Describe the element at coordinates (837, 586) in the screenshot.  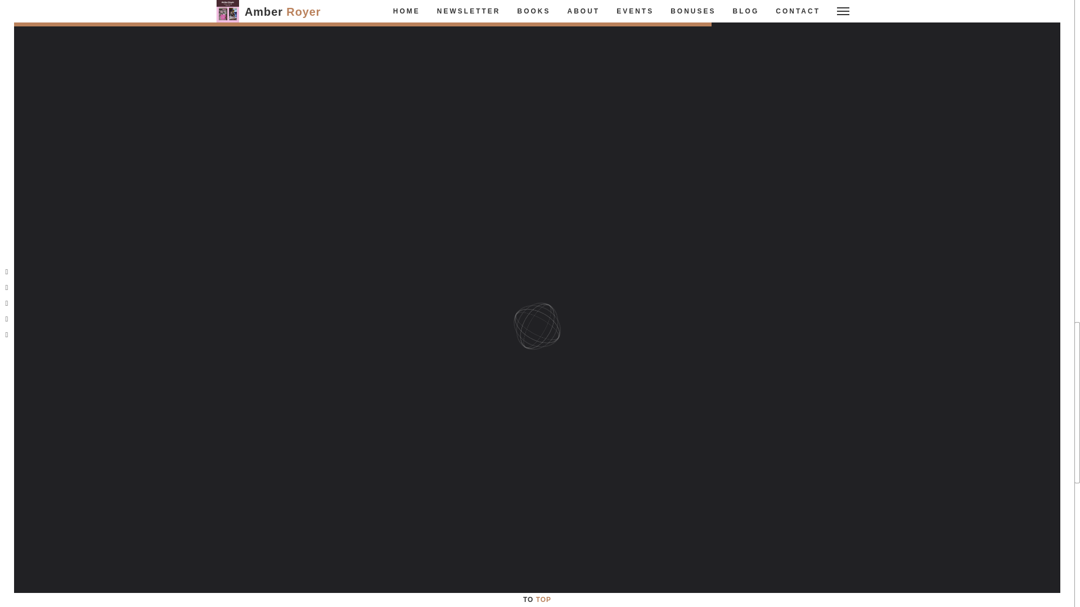
I see `Sunday` at that location.